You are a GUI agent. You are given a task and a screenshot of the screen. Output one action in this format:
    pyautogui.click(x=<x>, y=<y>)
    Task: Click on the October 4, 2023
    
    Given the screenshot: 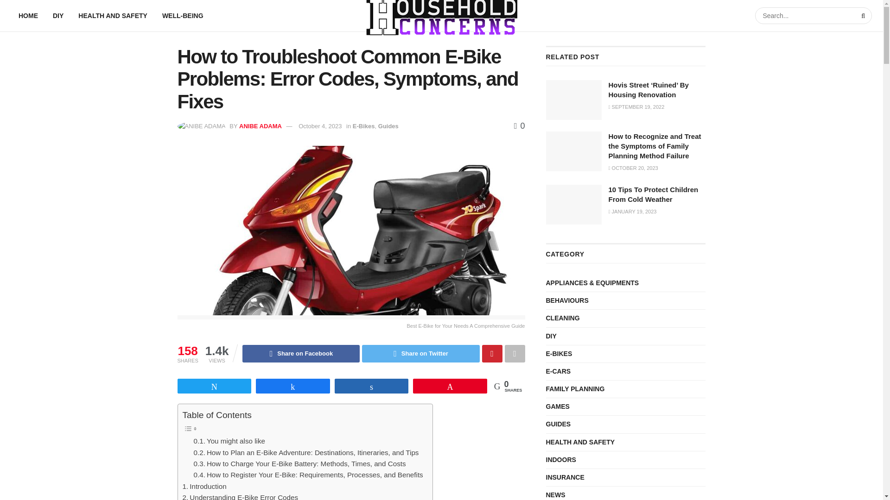 What is the action you would take?
    pyautogui.click(x=320, y=125)
    